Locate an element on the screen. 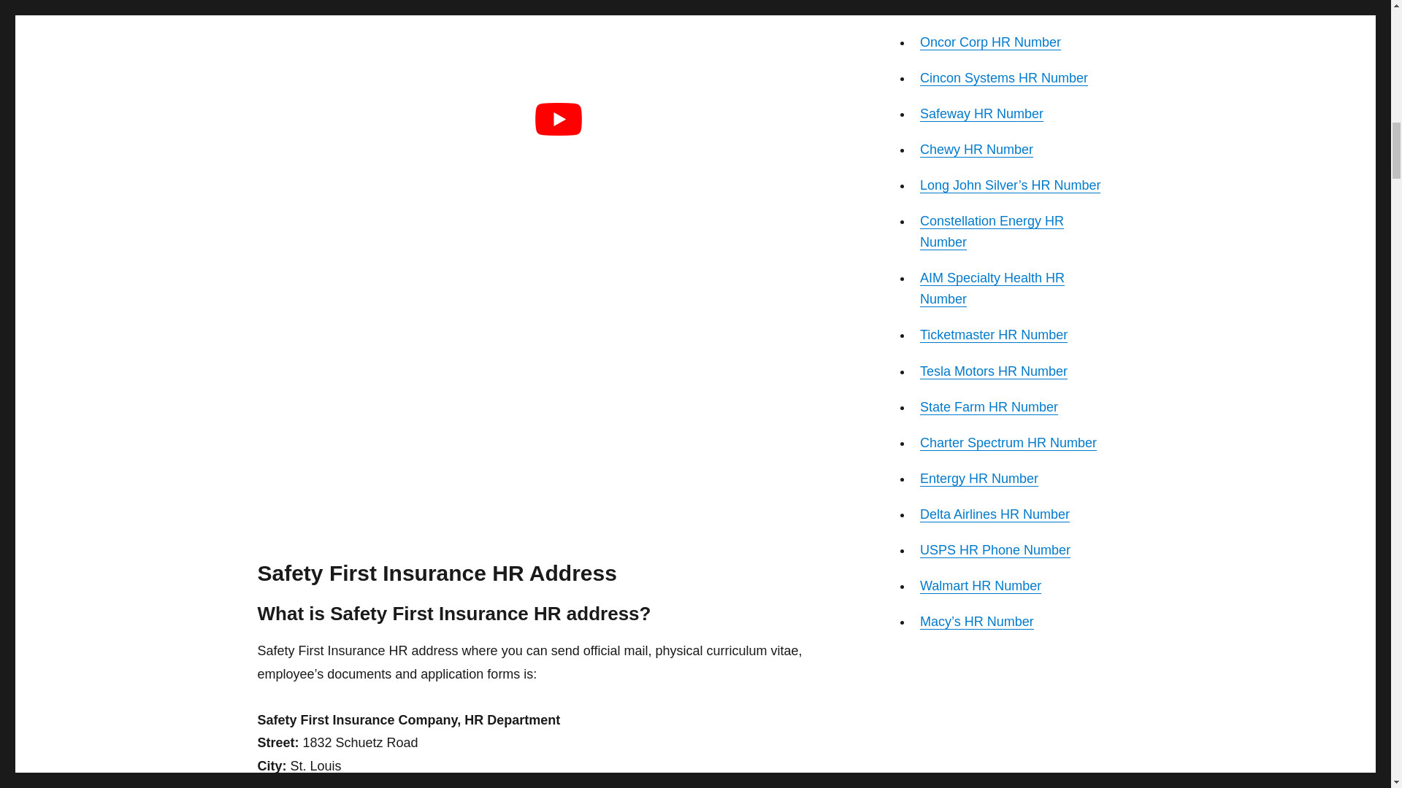  Turner Industries Group HR Number is located at coordinates (1000, 7).